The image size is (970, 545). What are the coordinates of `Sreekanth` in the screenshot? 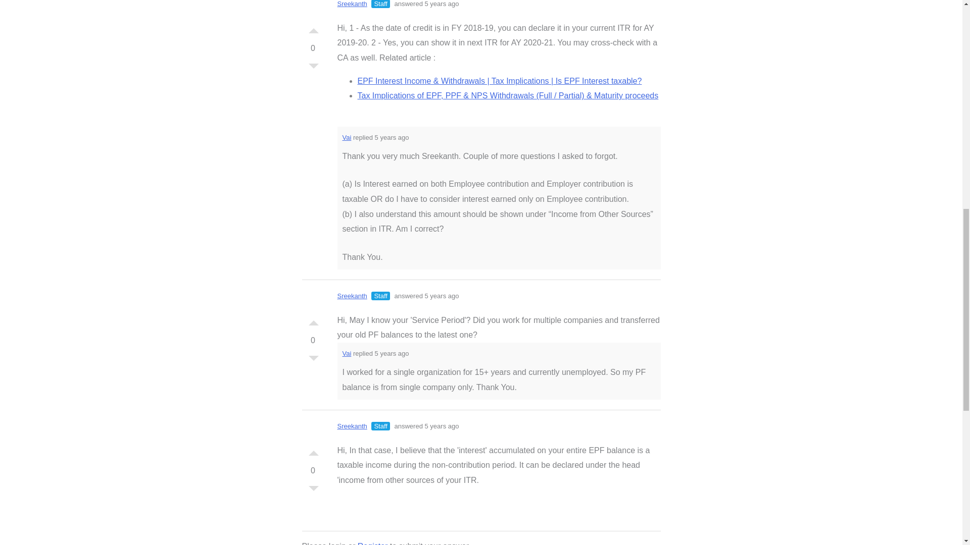 It's located at (353, 296).